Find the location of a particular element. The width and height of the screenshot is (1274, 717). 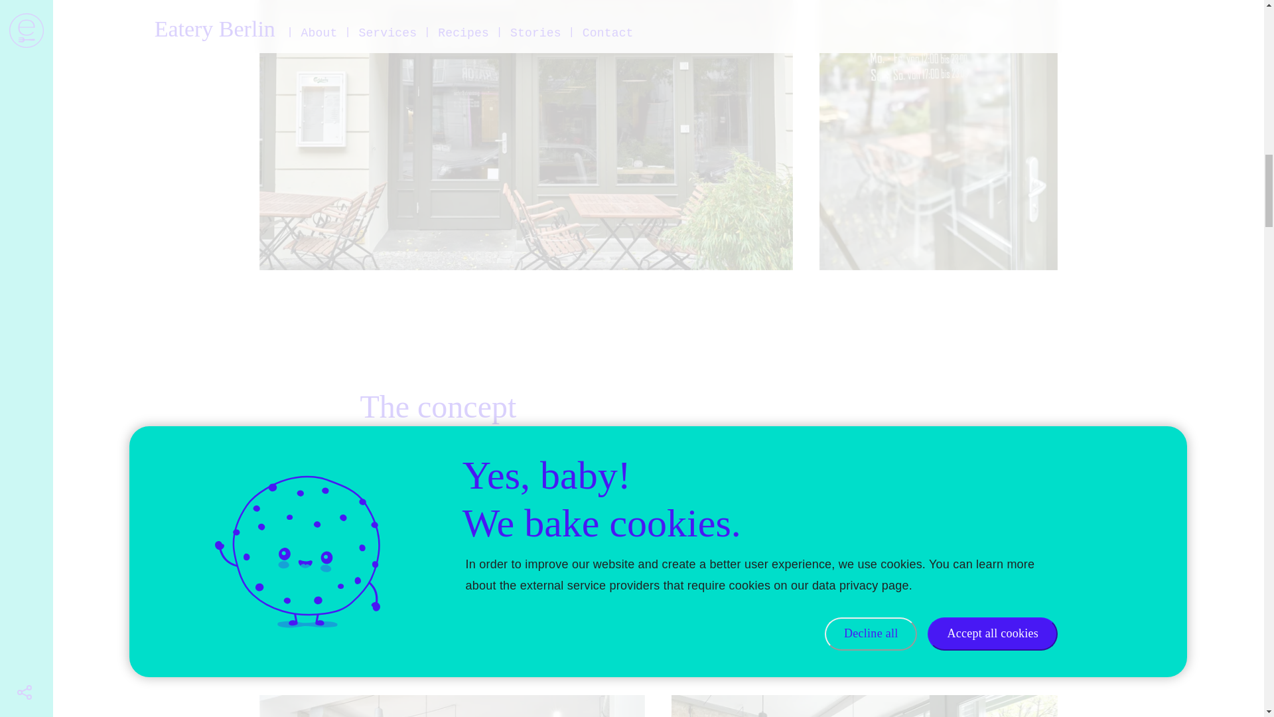

interior-of-restaurant-achtunddreissig-berlin is located at coordinates (864, 706).